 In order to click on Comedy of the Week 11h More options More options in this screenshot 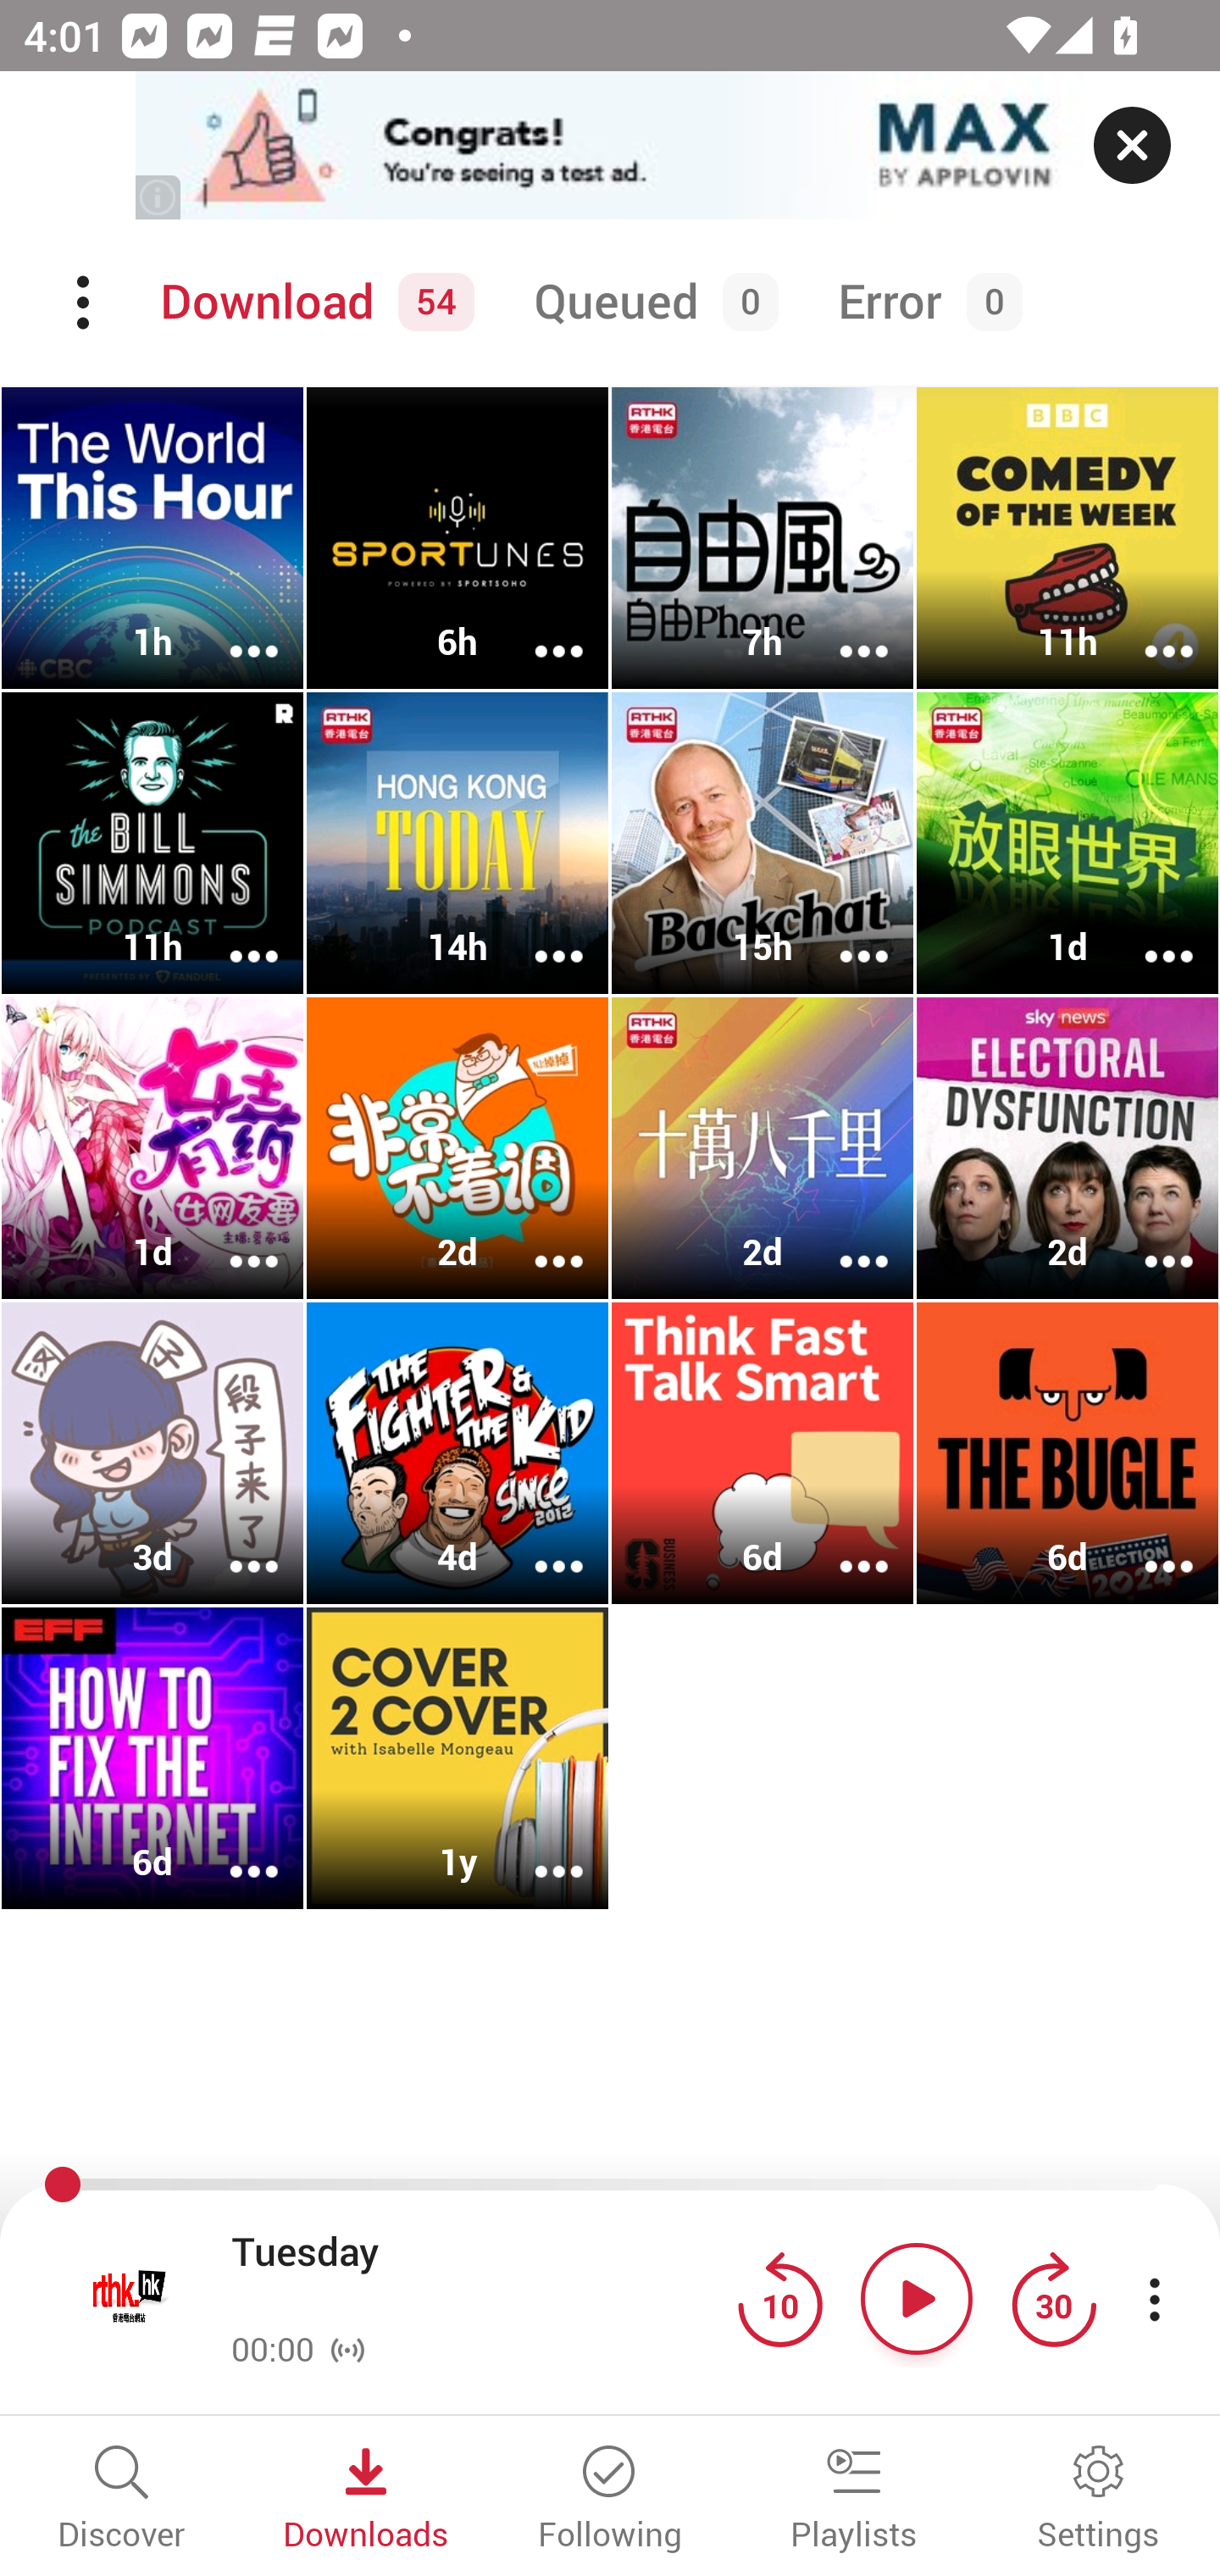, I will do `click(1067, 538)`.